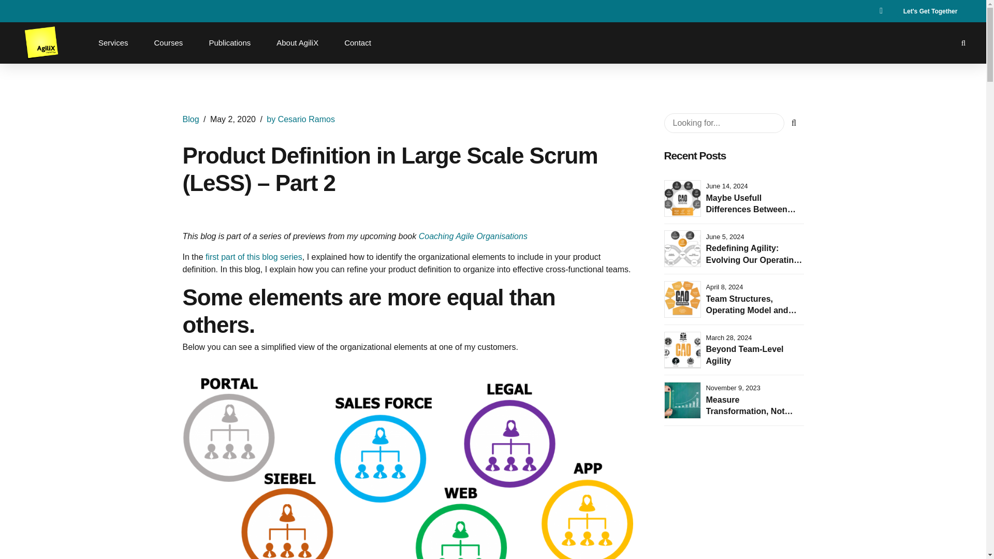 Image resolution: width=994 pixels, height=559 pixels. I want to click on Coaching Agile Organisations, so click(473, 236).